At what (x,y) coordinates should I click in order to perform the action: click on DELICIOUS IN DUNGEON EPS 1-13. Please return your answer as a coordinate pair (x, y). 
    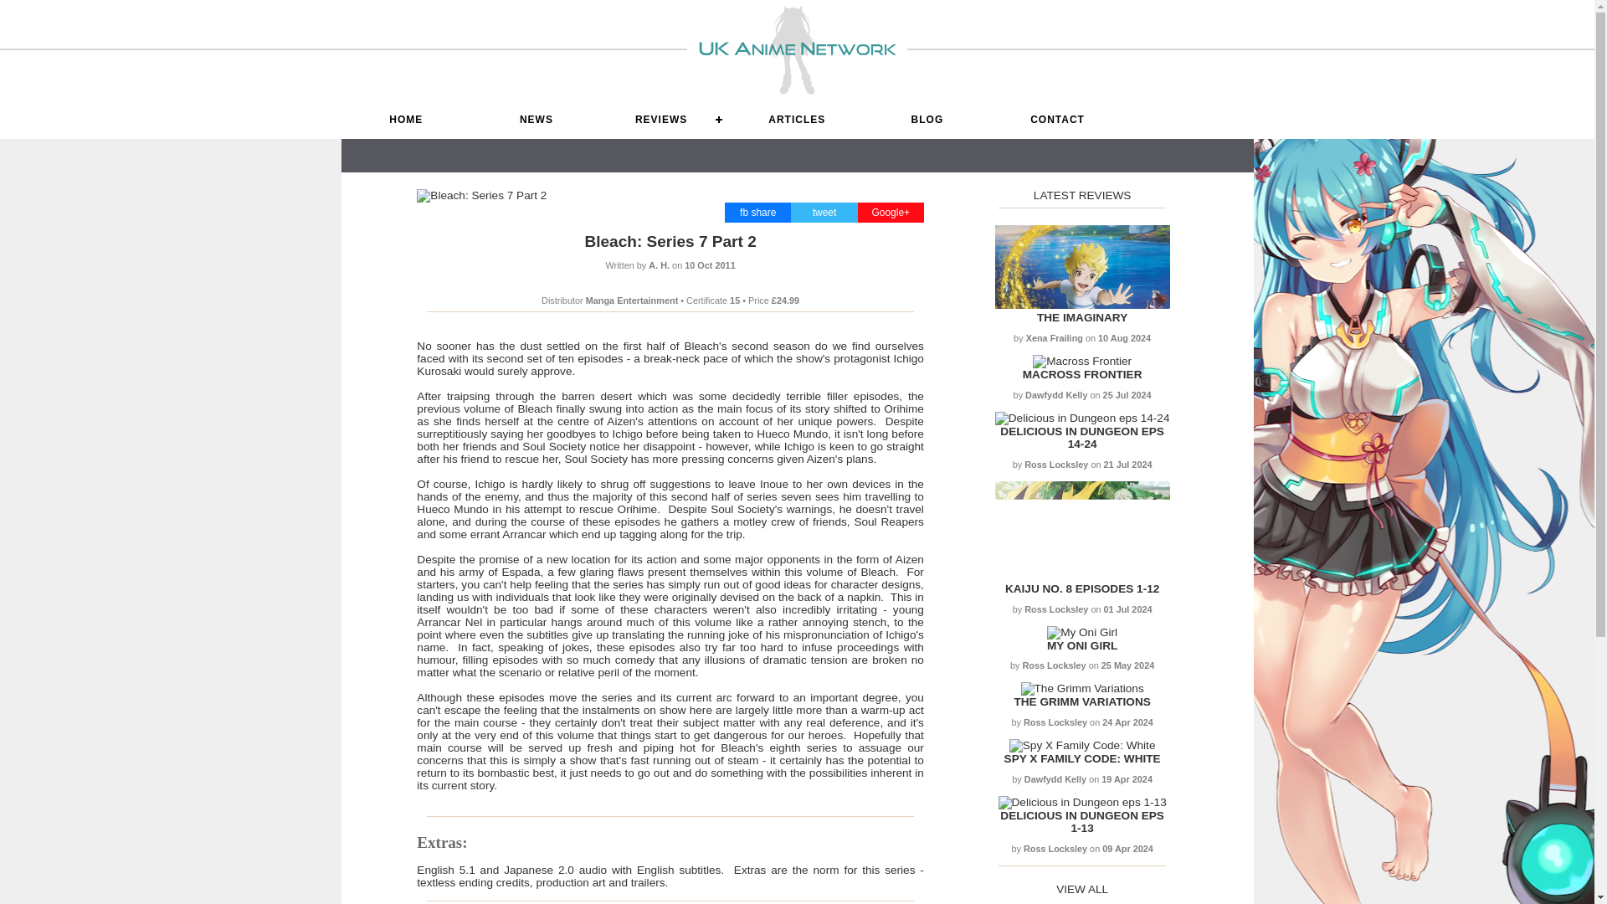
    Looking at the image, I should click on (1081, 821).